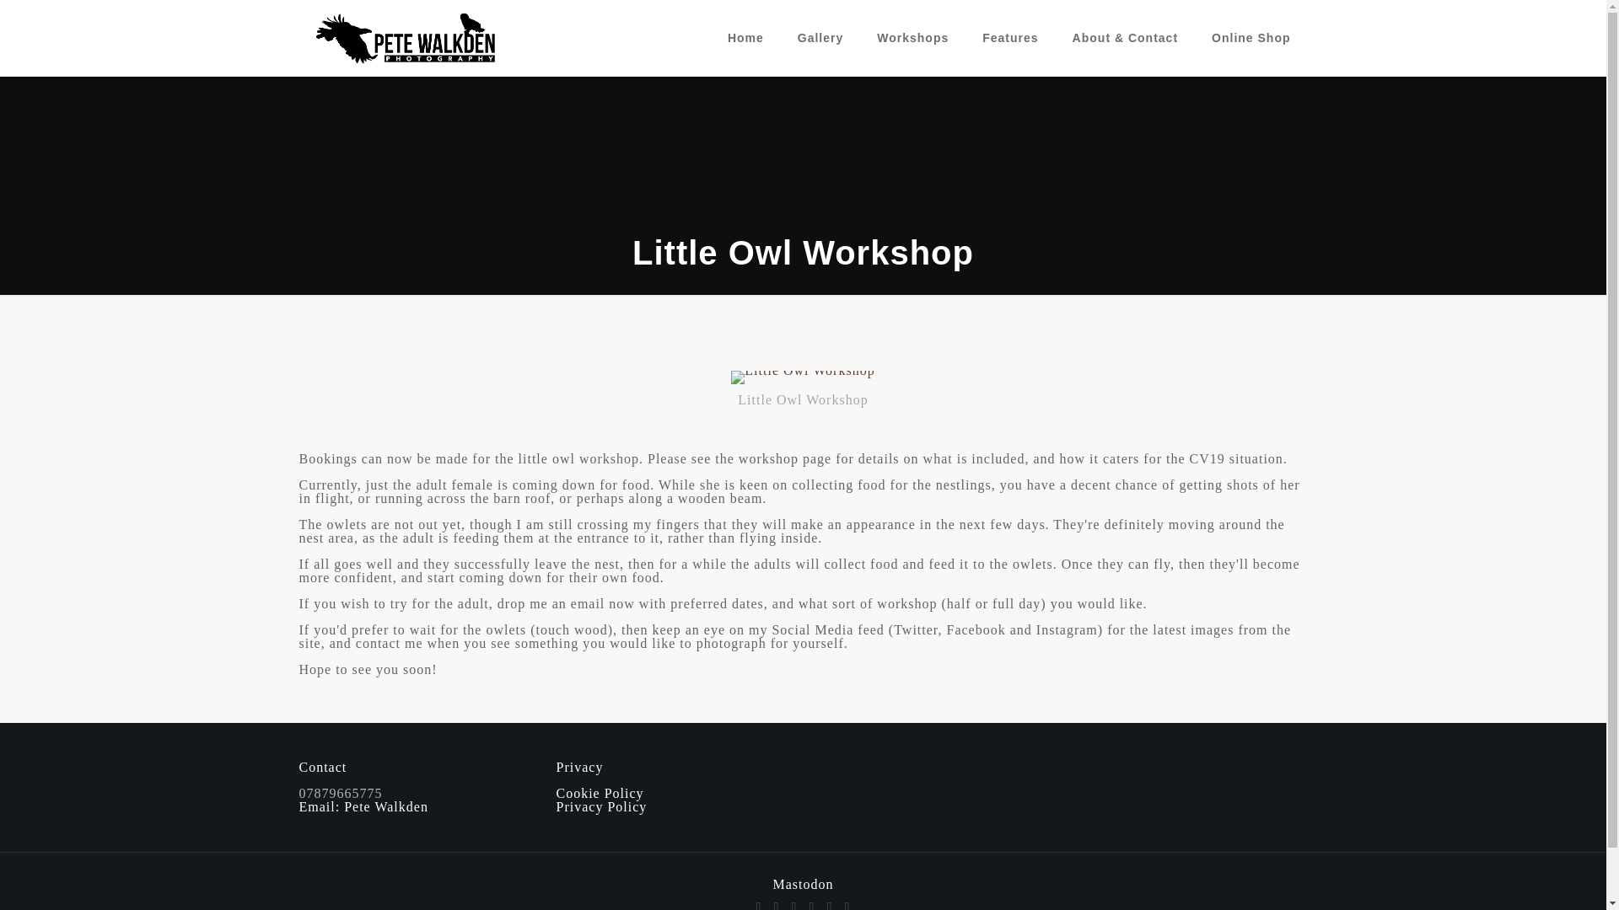 The image size is (1619, 910). What do you see at coordinates (406, 37) in the screenshot?
I see `Pete Walkden Photography` at bounding box center [406, 37].